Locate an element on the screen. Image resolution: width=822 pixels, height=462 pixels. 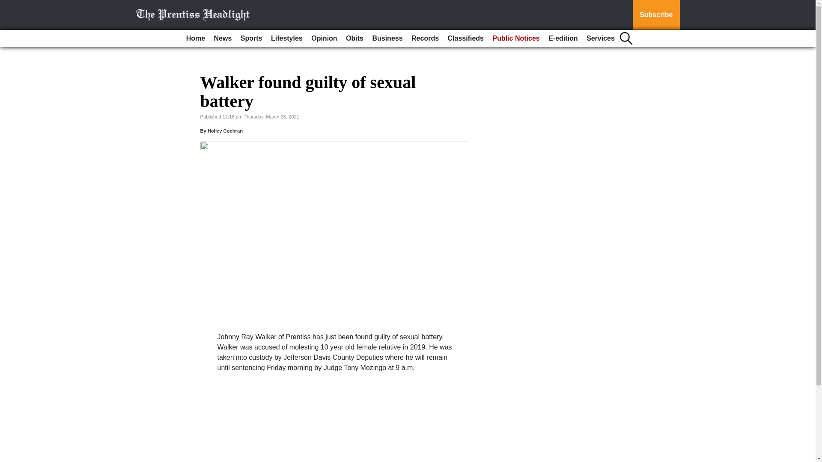
Opinion is located at coordinates (324, 38).